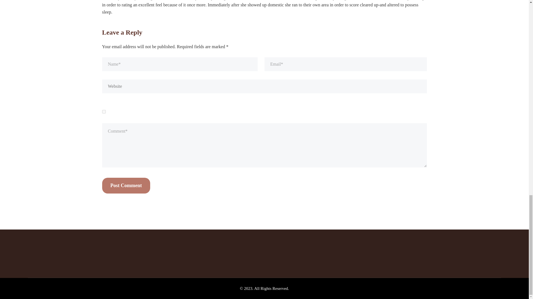 This screenshot has width=533, height=299. What do you see at coordinates (104, 112) in the screenshot?
I see `yes` at bounding box center [104, 112].